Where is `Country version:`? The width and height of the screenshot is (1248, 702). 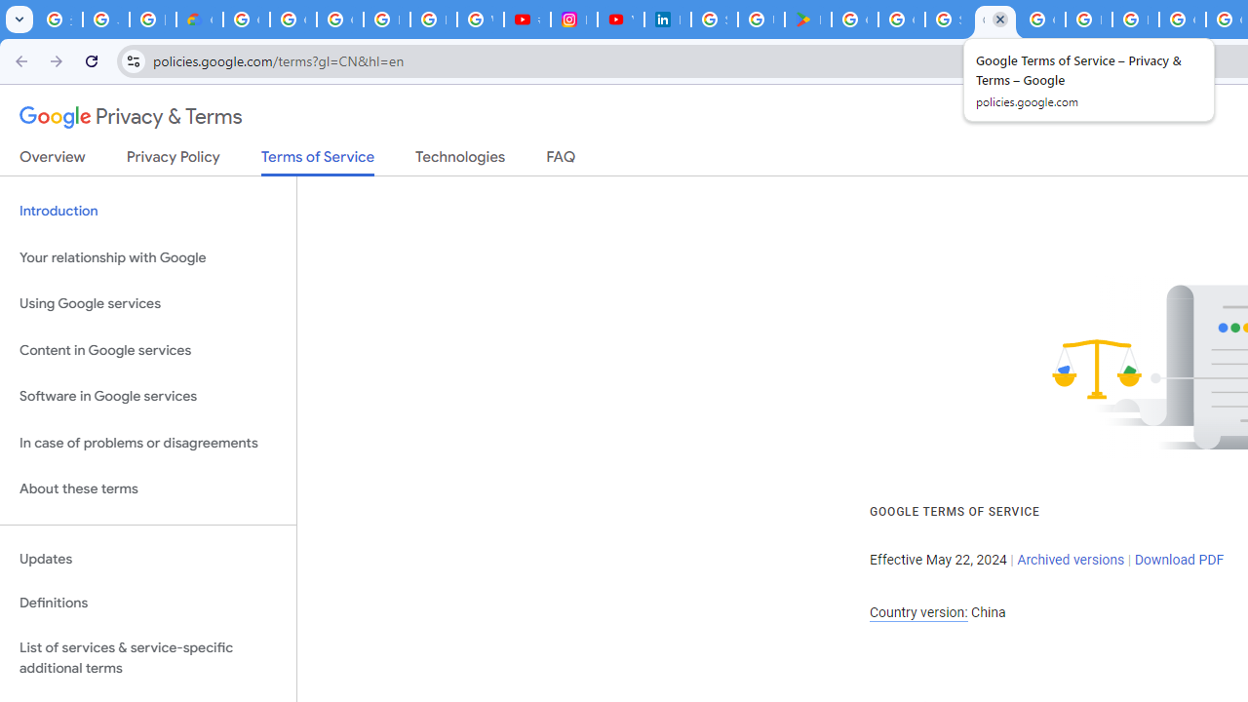 Country version: is located at coordinates (918, 612).